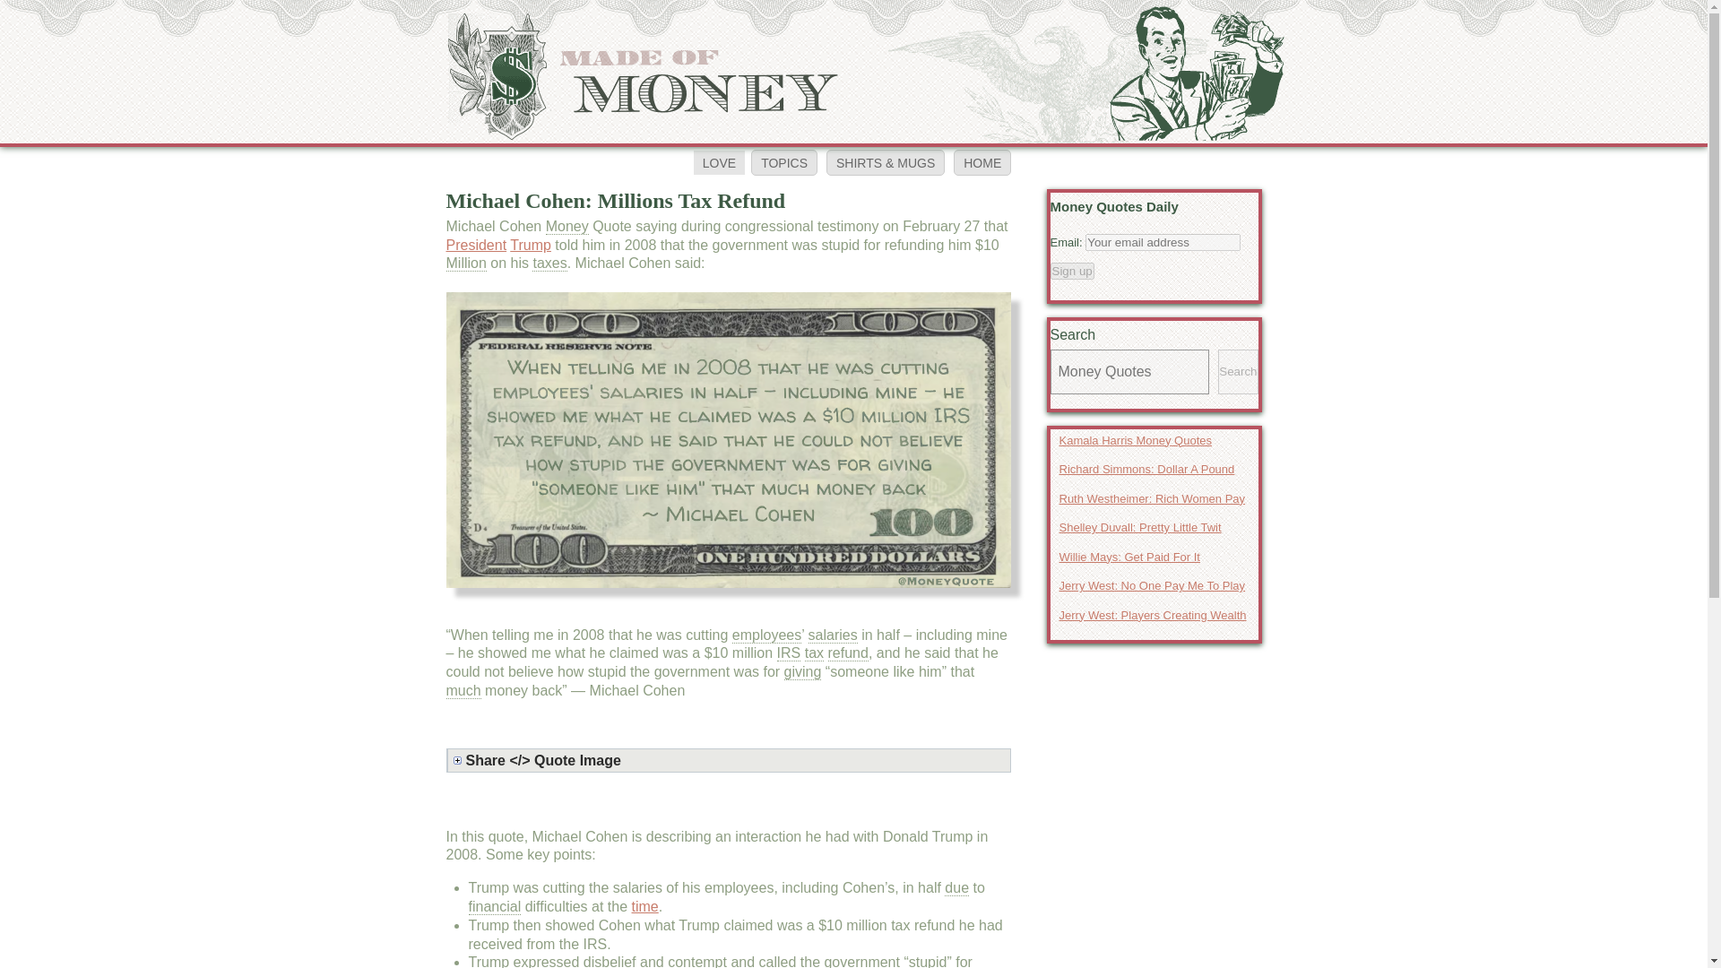 The image size is (1721, 968). What do you see at coordinates (616, 200) in the screenshot?
I see `Michael Cohen: Millions Tax Refund` at bounding box center [616, 200].